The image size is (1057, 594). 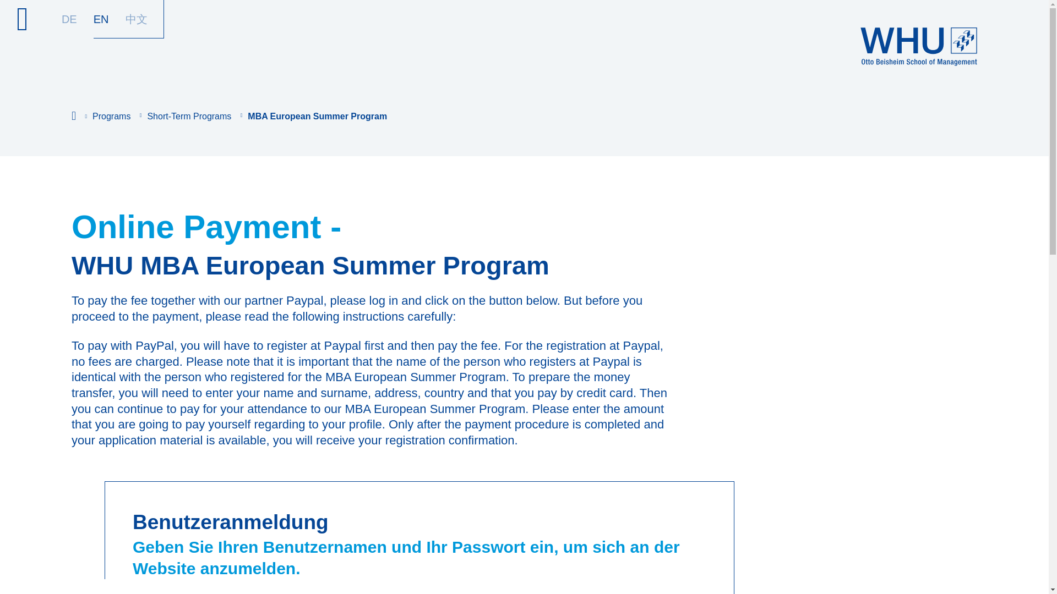 I want to click on WHU - Startseite, so click(x=918, y=46).